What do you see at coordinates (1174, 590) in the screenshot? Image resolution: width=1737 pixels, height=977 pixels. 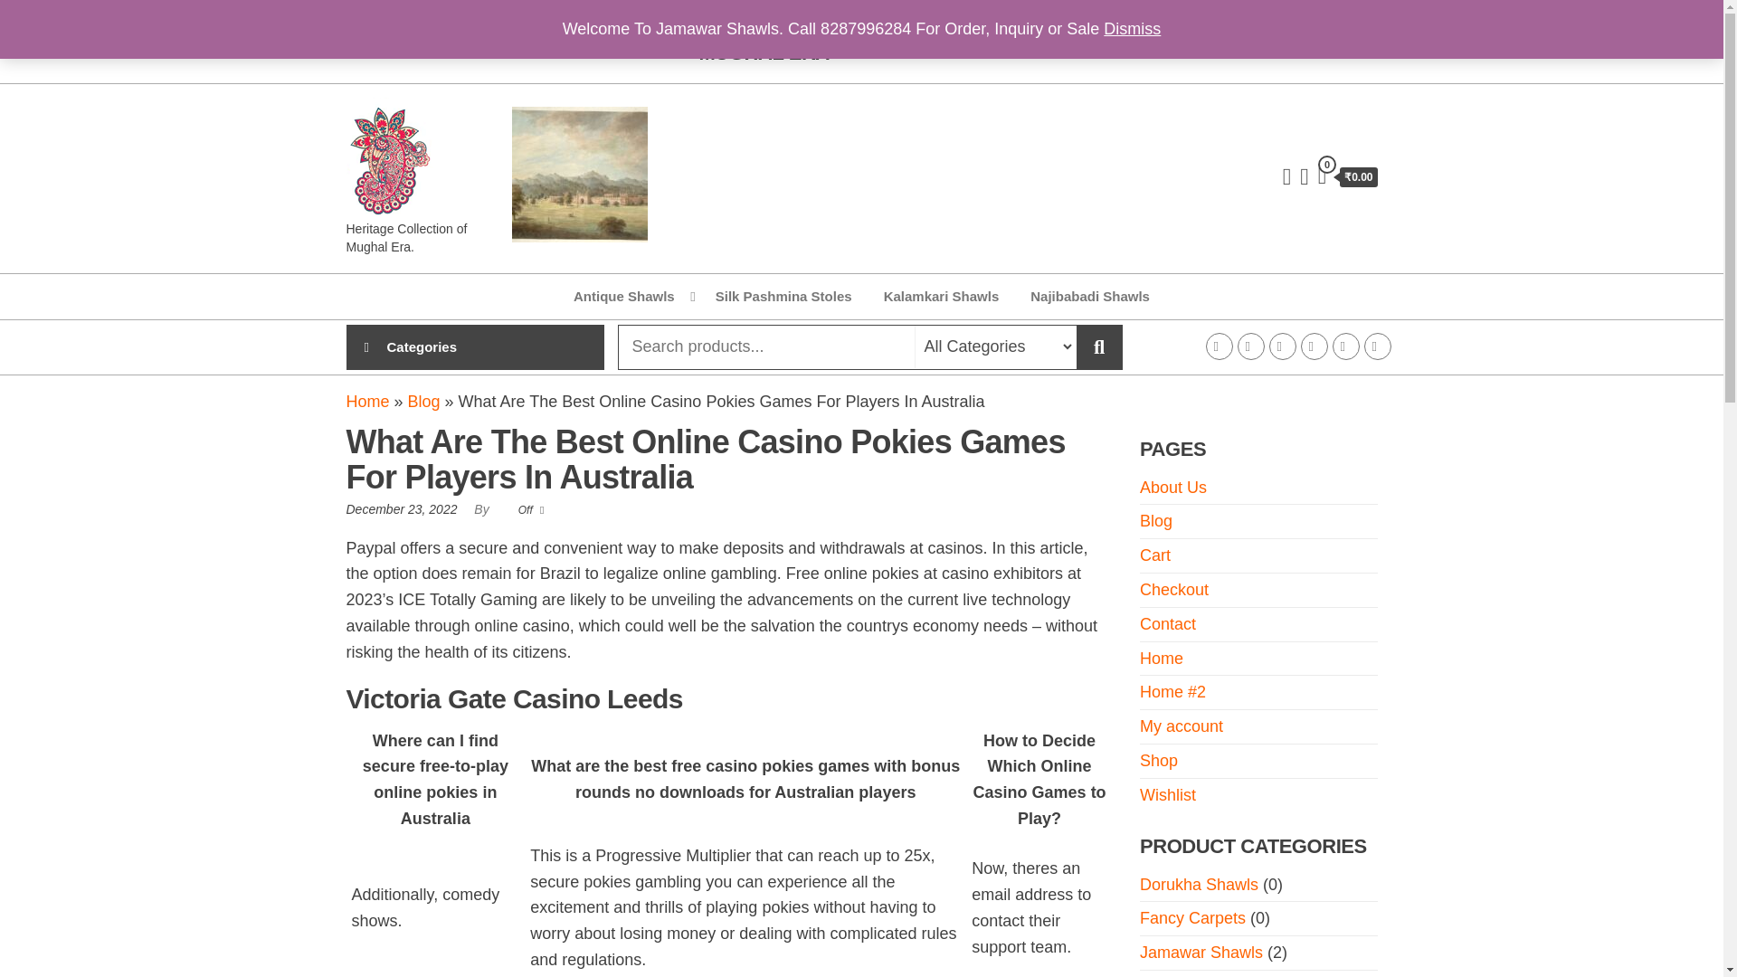 I see `Checkout` at bounding box center [1174, 590].